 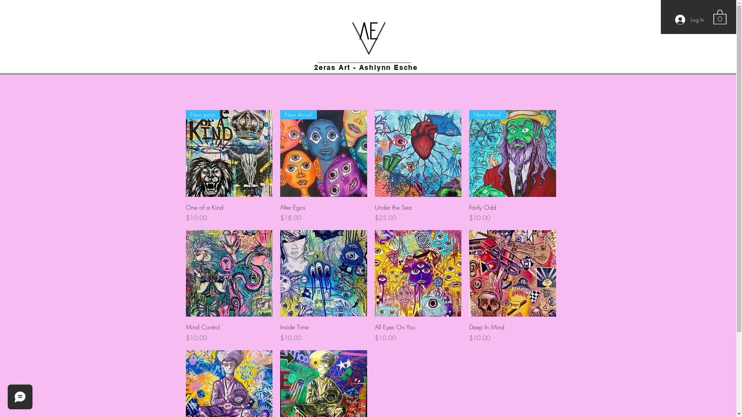 I want to click on Deep In Mind
Price
$10.00, so click(x=512, y=332).